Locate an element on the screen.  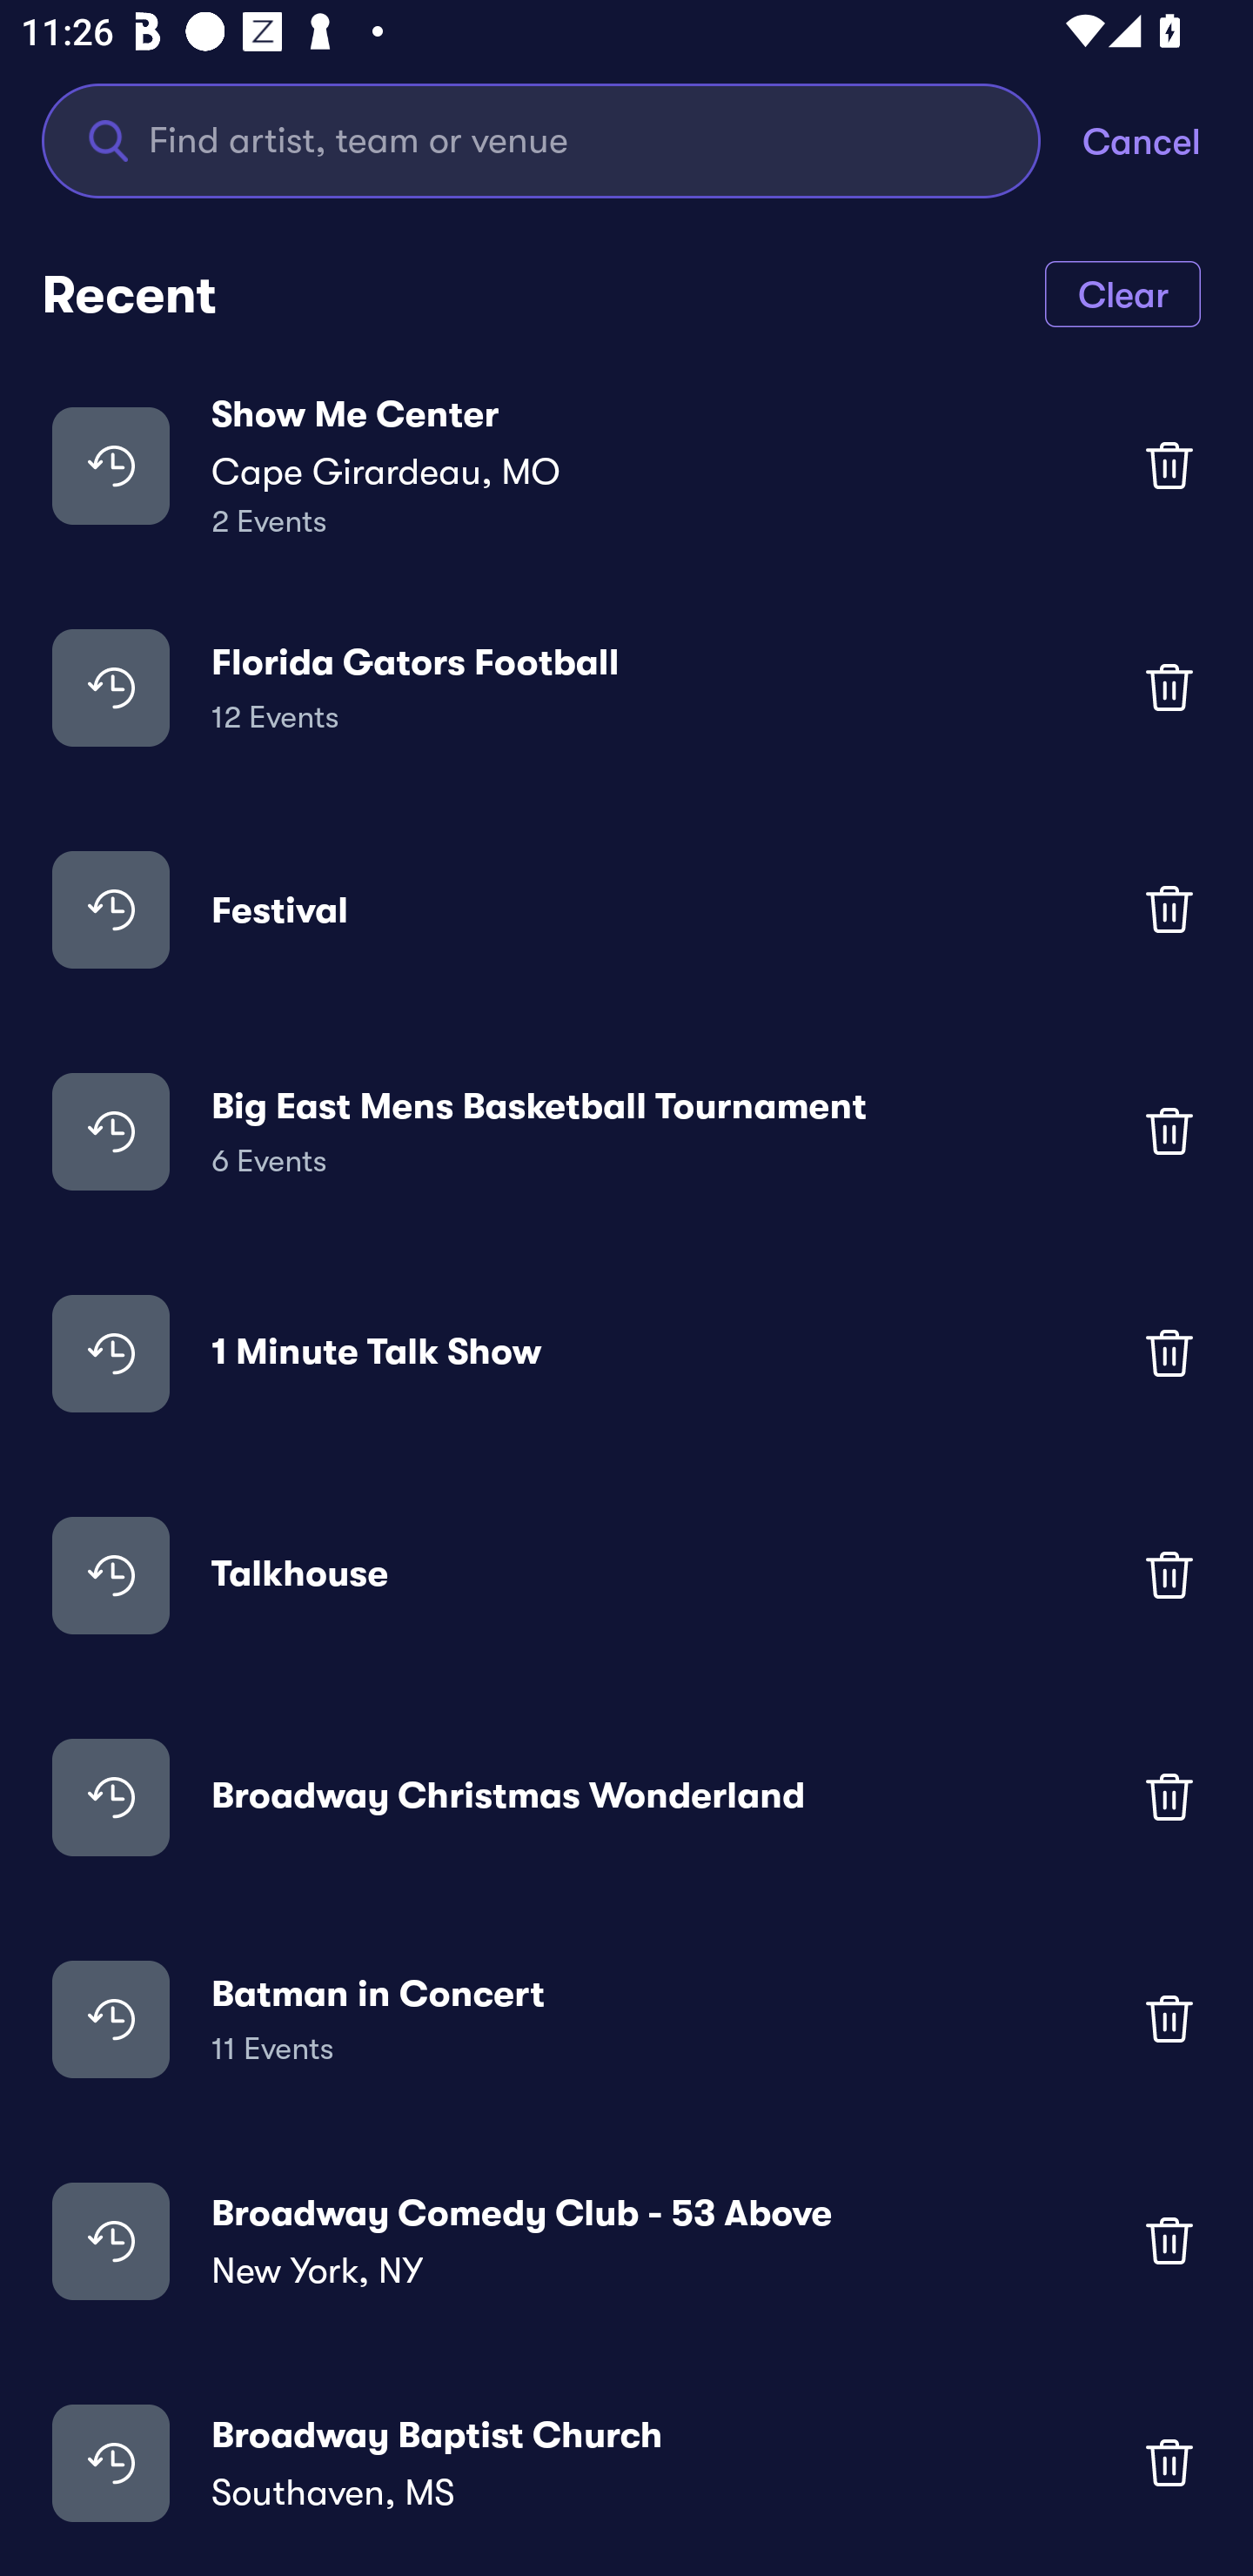
Festival is located at coordinates (626, 909).